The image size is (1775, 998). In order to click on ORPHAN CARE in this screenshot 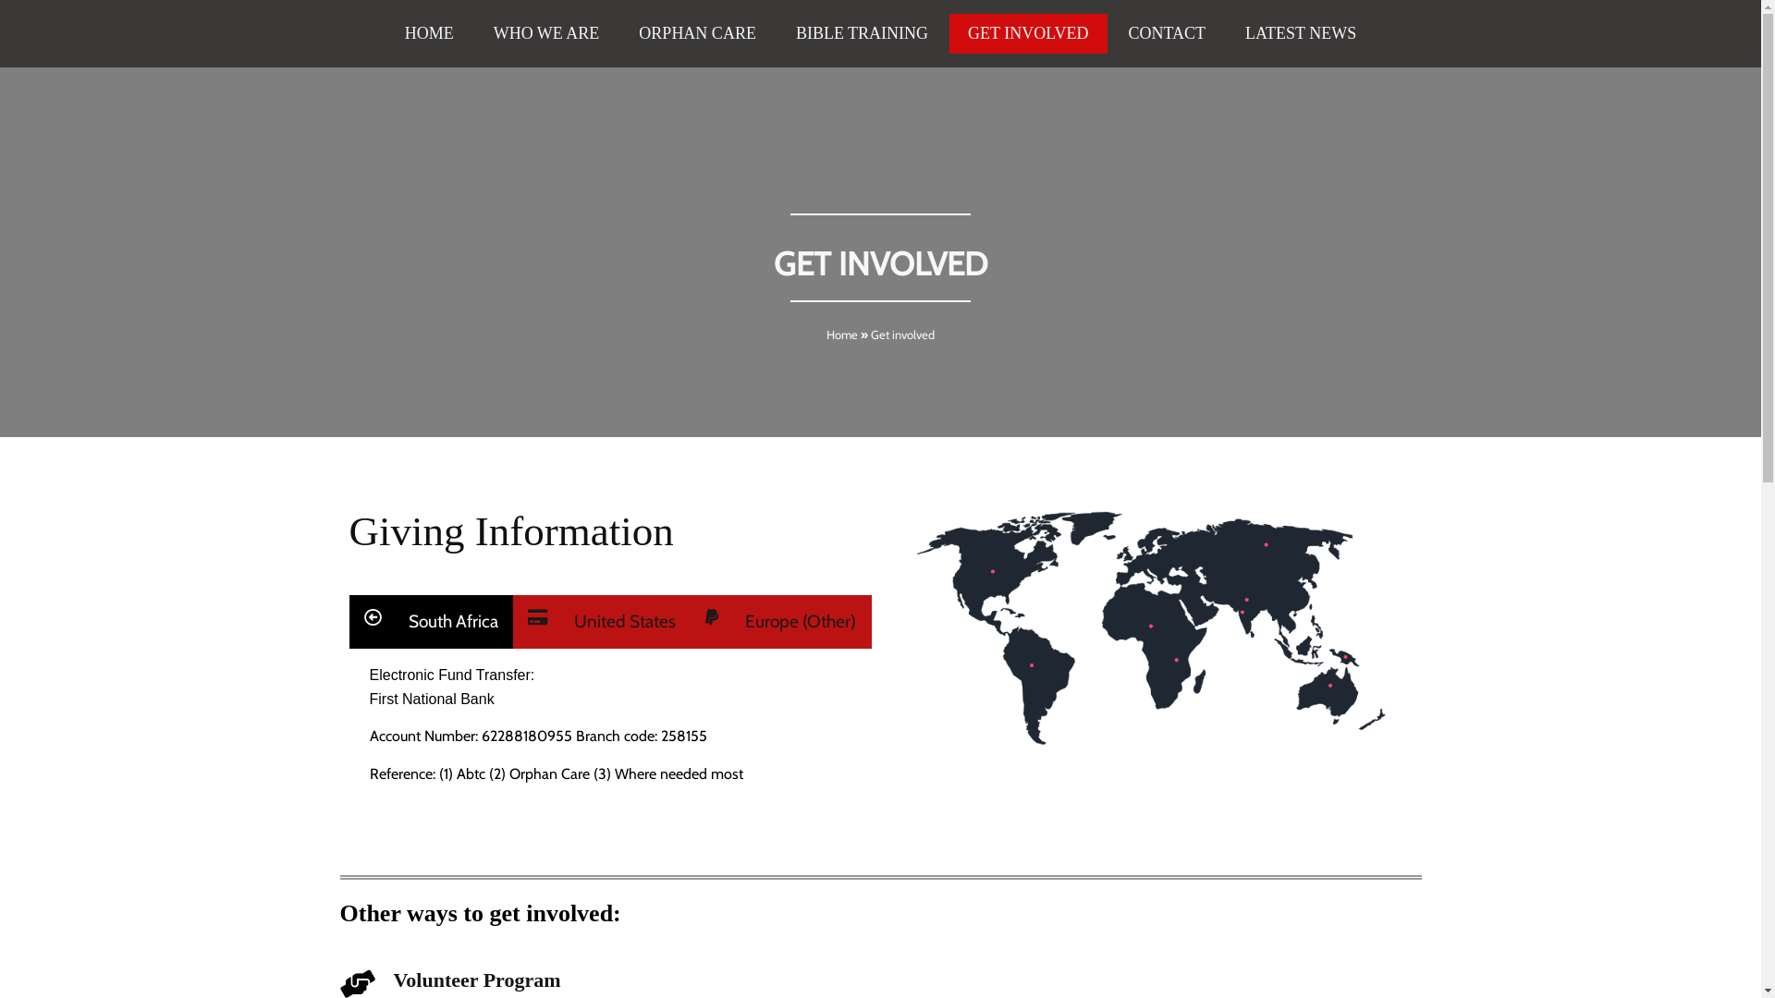, I will do `click(697, 33)`.